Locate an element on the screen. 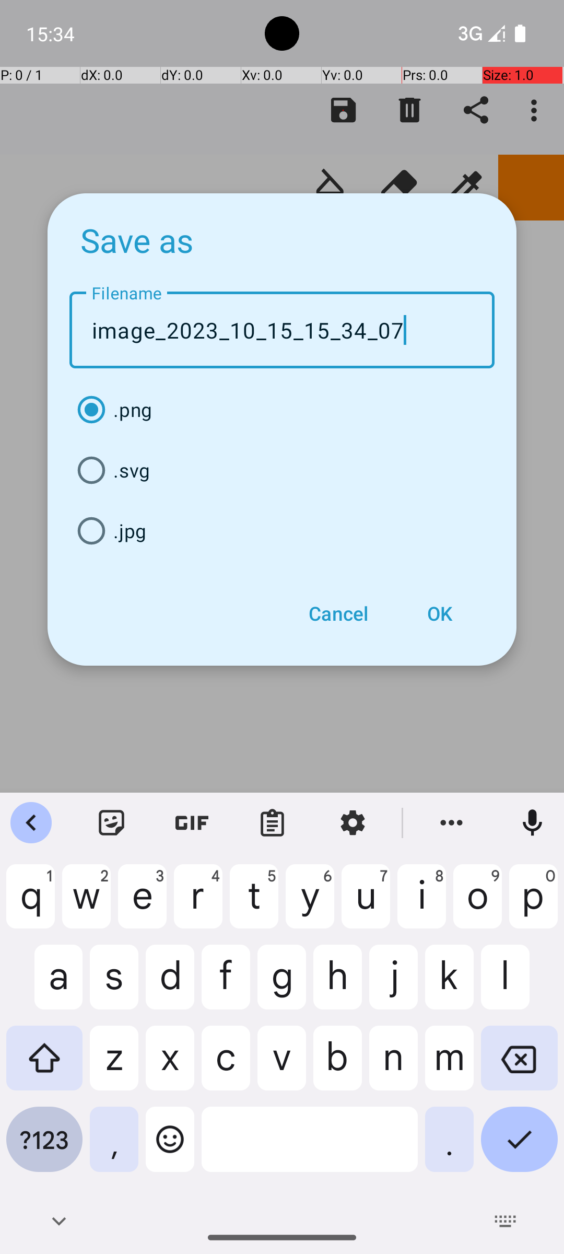 The width and height of the screenshot is (564, 1254). .png is located at coordinates (282, 410).